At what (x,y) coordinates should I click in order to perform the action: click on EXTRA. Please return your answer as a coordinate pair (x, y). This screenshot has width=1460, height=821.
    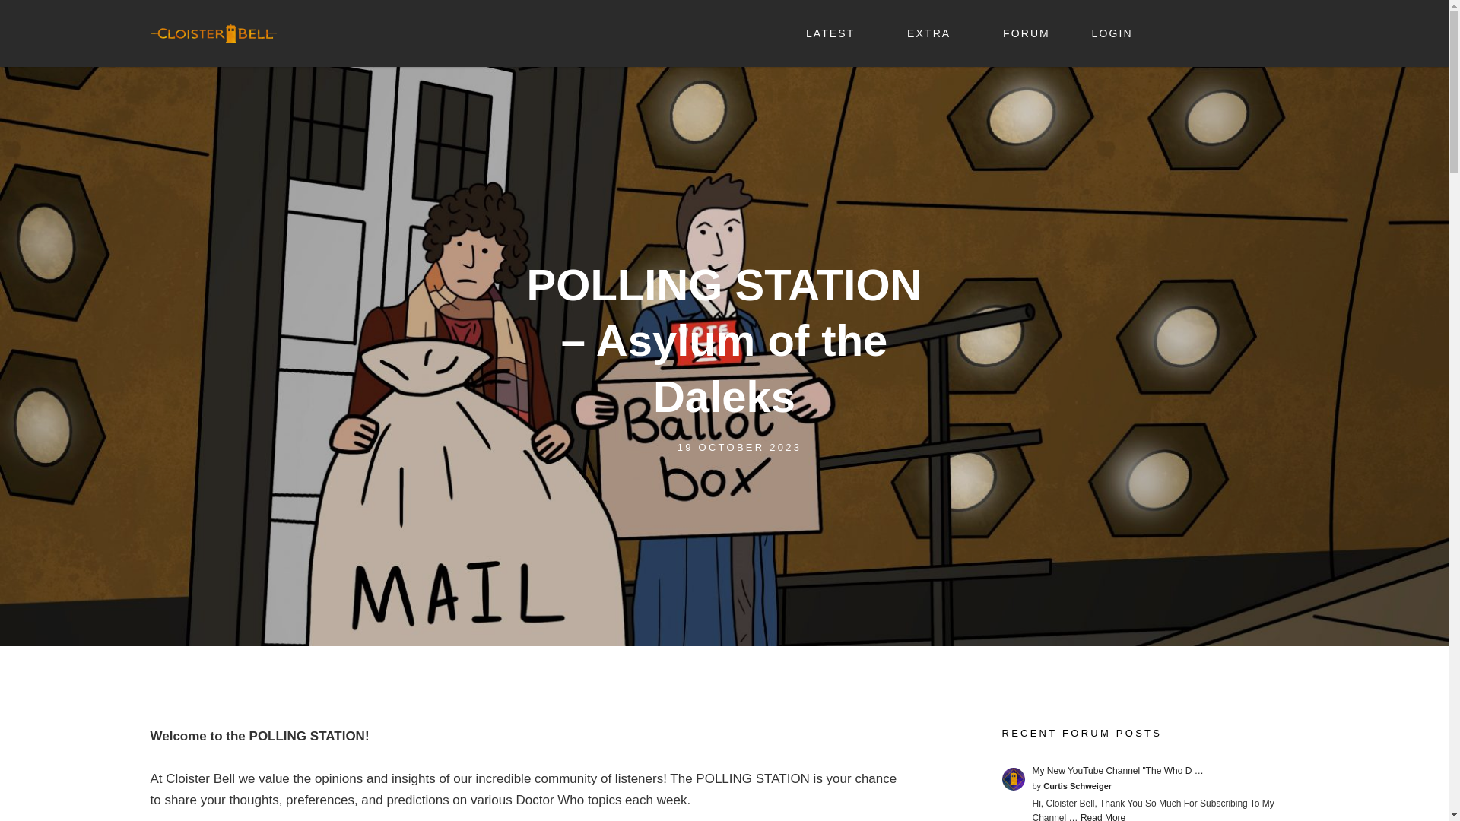
    Looking at the image, I should click on (934, 33).